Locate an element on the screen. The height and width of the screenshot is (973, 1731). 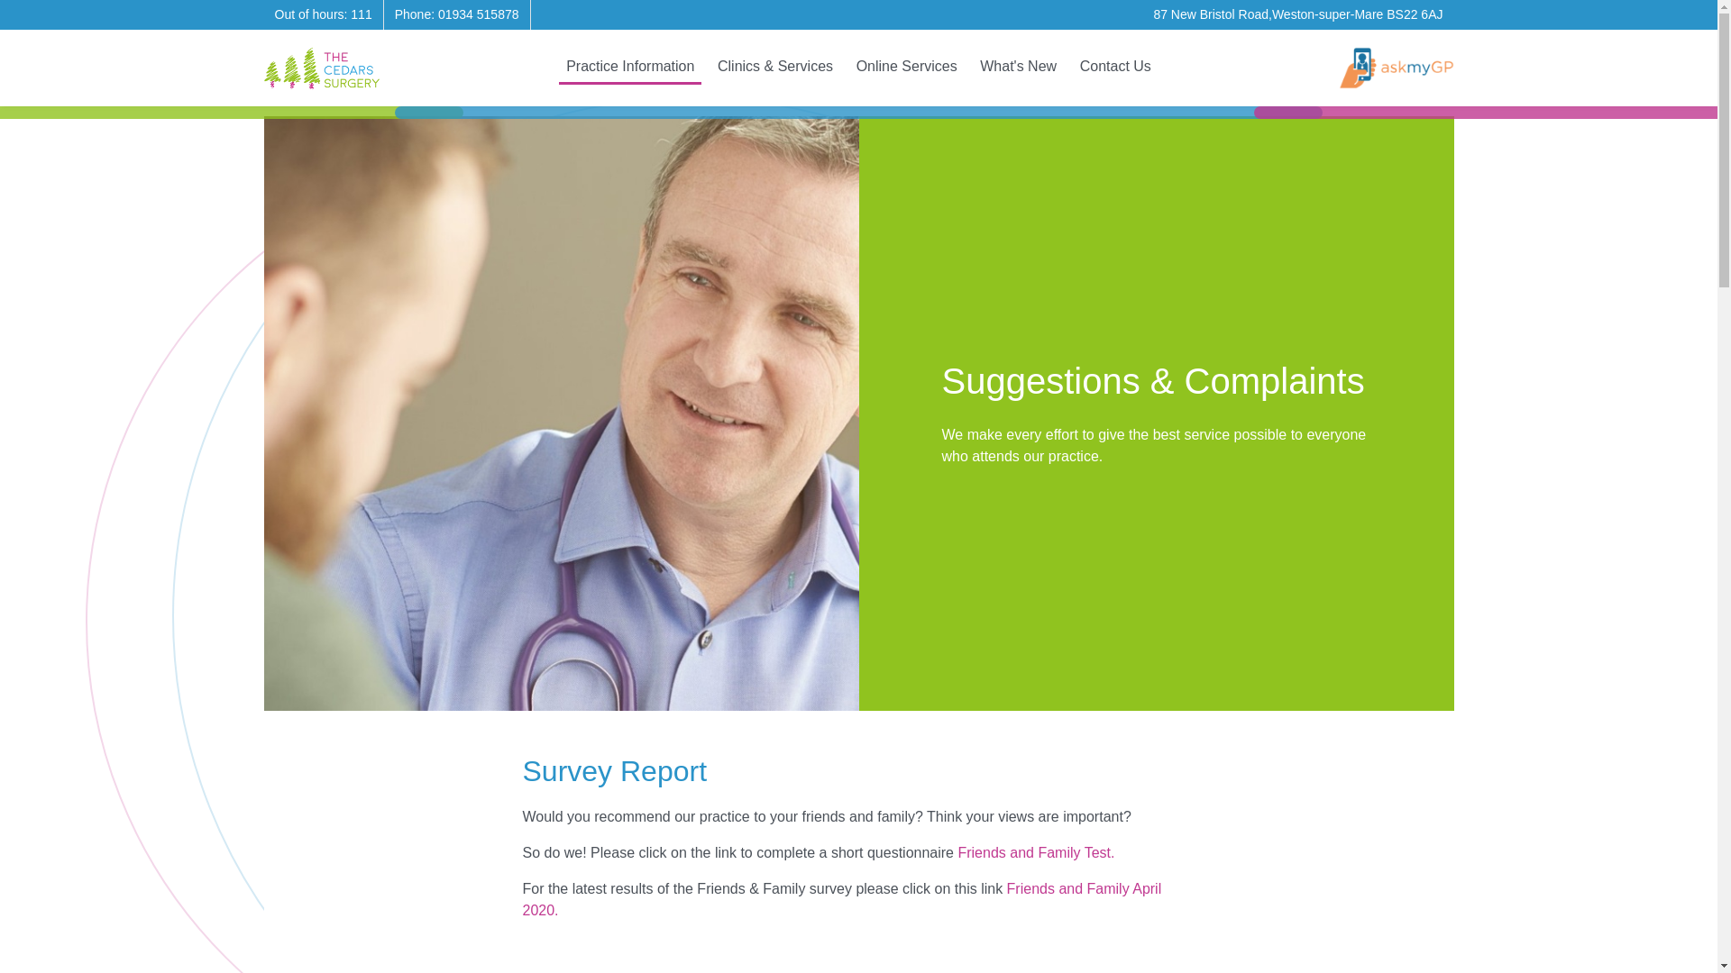
87 New Bristol Road, Weston-super-Mare BS22 6AJ is located at coordinates (1296, 14).